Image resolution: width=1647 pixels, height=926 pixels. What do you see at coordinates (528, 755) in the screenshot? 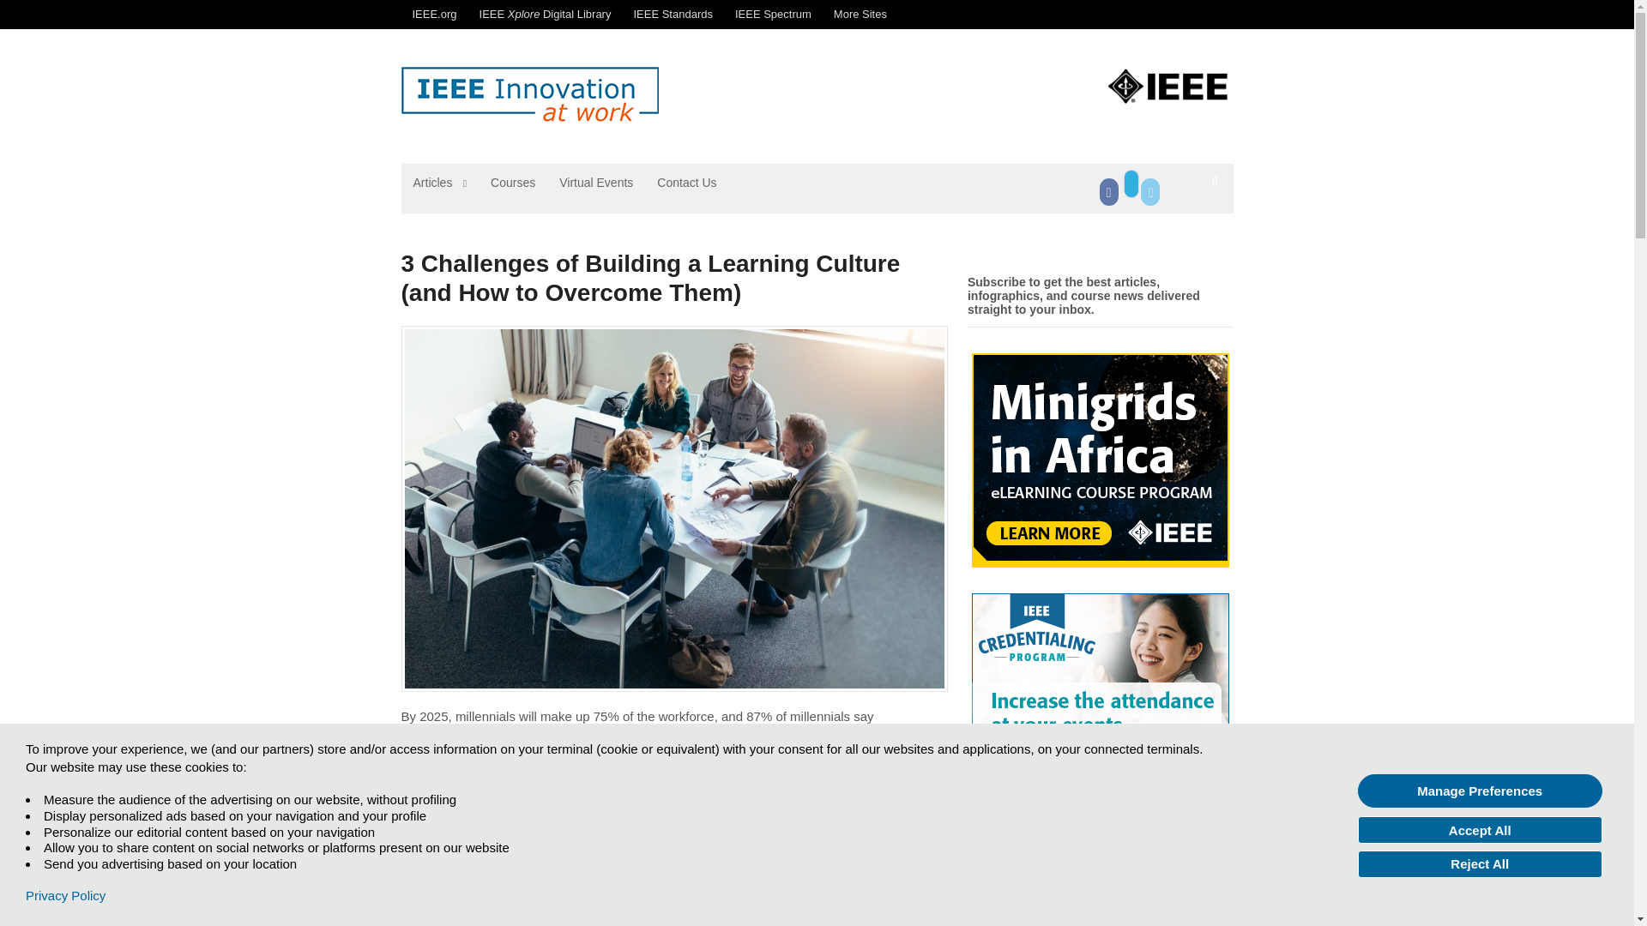
I see `staying relevant` at bounding box center [528, 755].